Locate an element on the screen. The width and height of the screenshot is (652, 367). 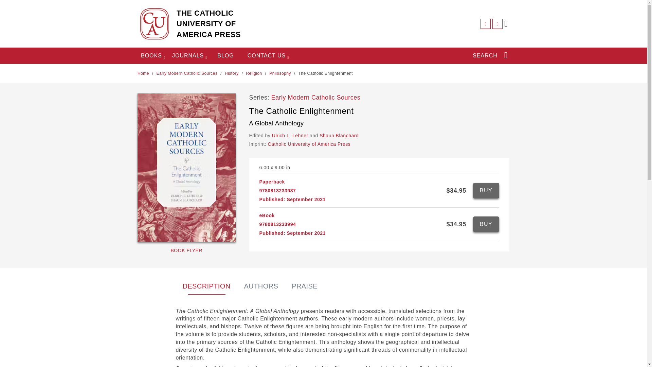
Follow us on Facebook is located at coordinates (486, 24).